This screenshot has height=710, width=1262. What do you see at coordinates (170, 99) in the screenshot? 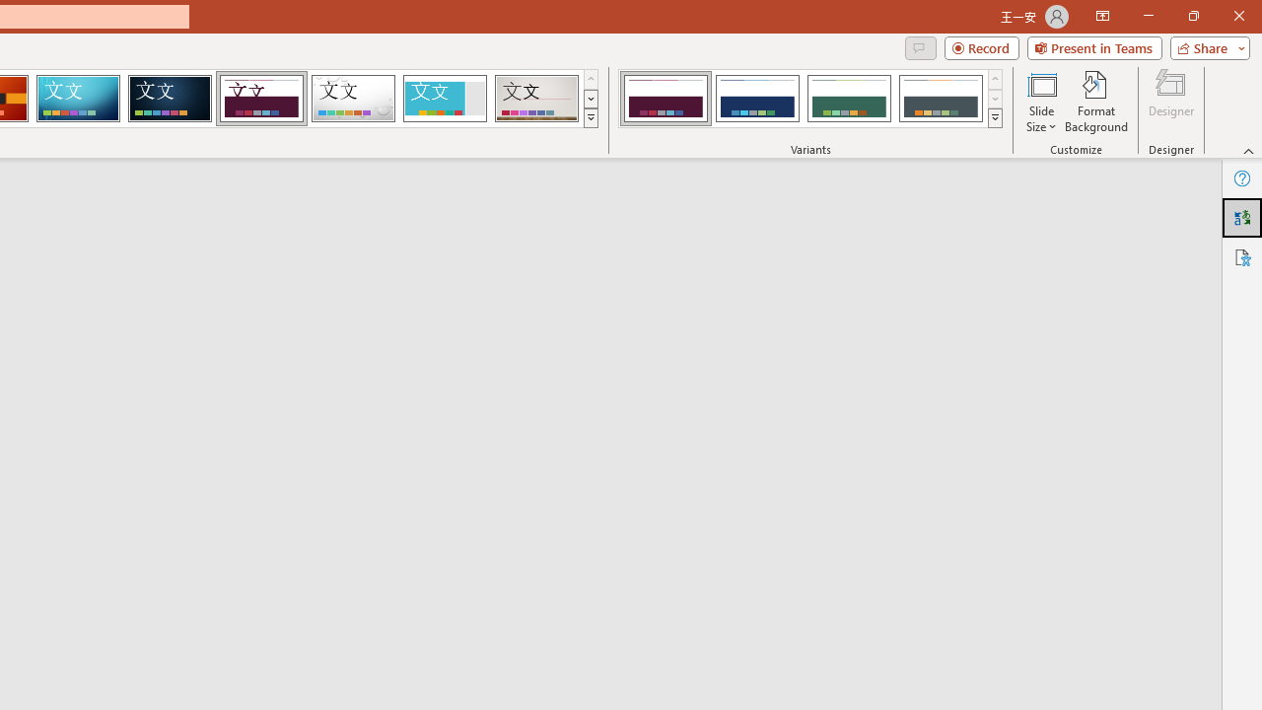
I see `Damask` at bounding box center [170, 99].